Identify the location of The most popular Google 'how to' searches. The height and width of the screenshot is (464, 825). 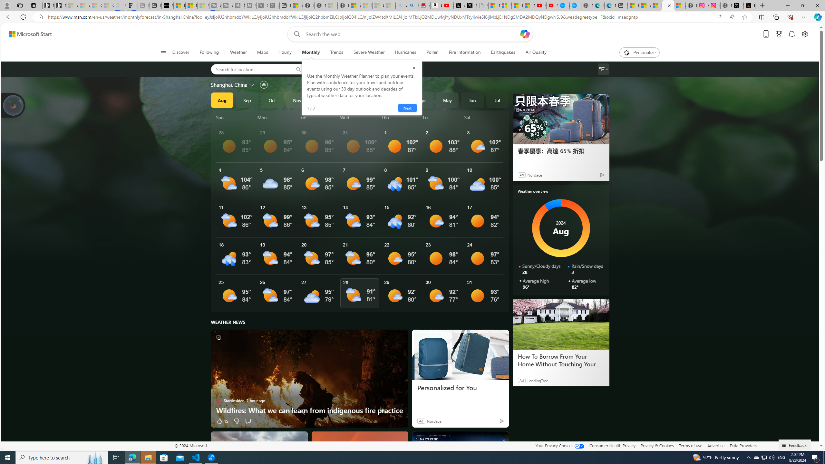
(575, 5).